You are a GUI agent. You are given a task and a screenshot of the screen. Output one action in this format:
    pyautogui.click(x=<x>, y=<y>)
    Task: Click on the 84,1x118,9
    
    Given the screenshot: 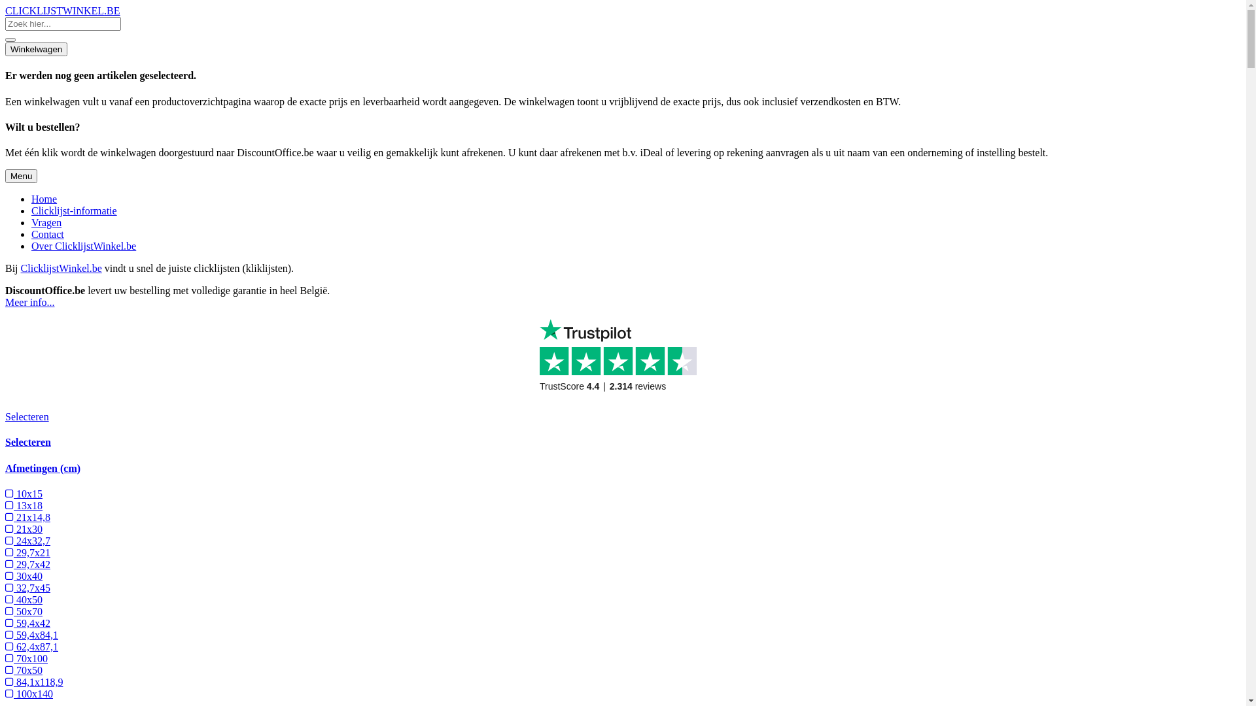 What is the action you would take?
    pyautogui.click(x=34, y=682)
    